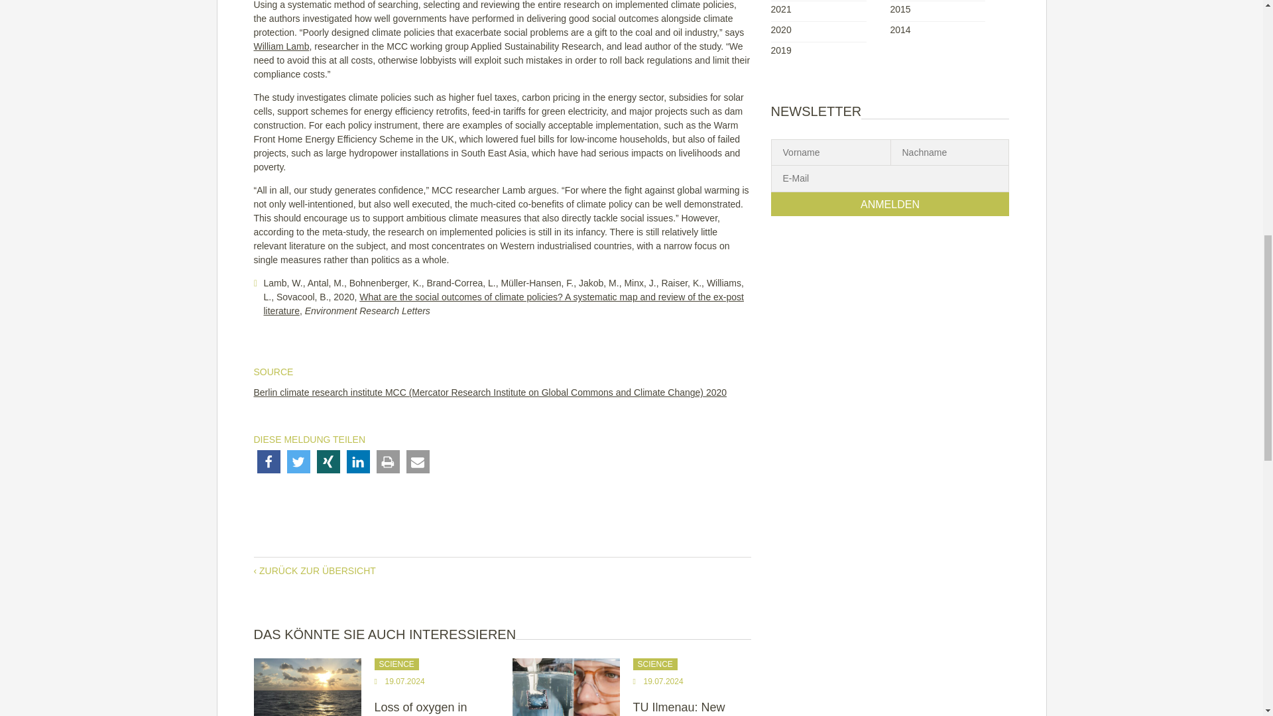  I want to click on drucken, so click(388, 461).